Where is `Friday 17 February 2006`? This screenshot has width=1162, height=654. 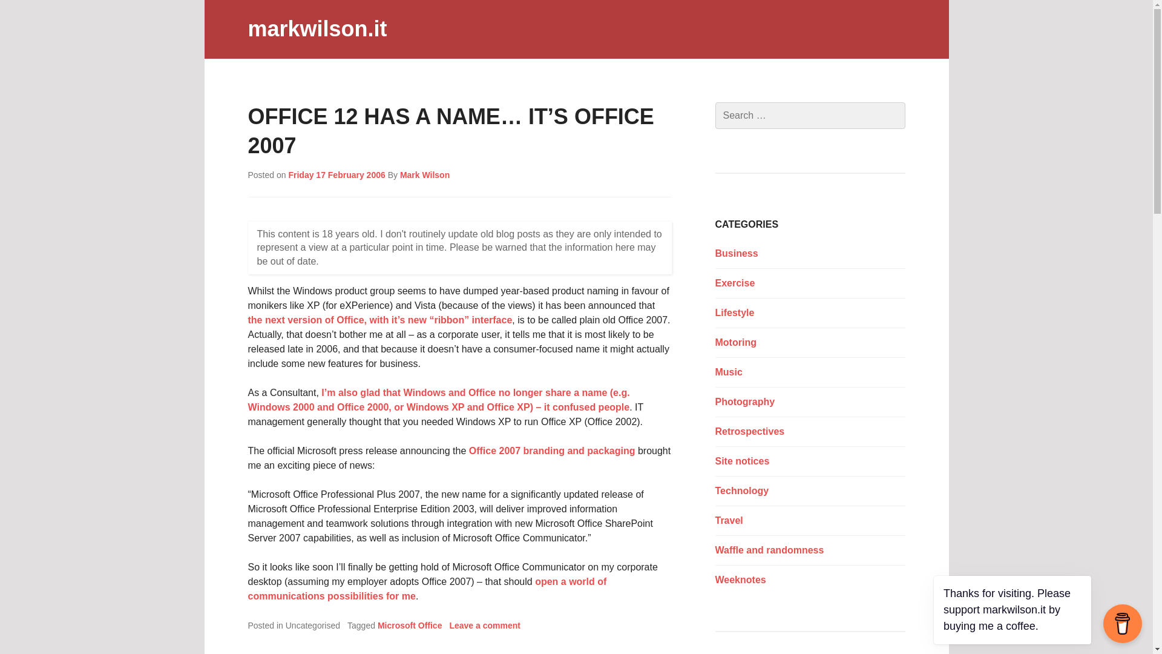 Friday 17 February 2006 is located at coordinates (336, 174).